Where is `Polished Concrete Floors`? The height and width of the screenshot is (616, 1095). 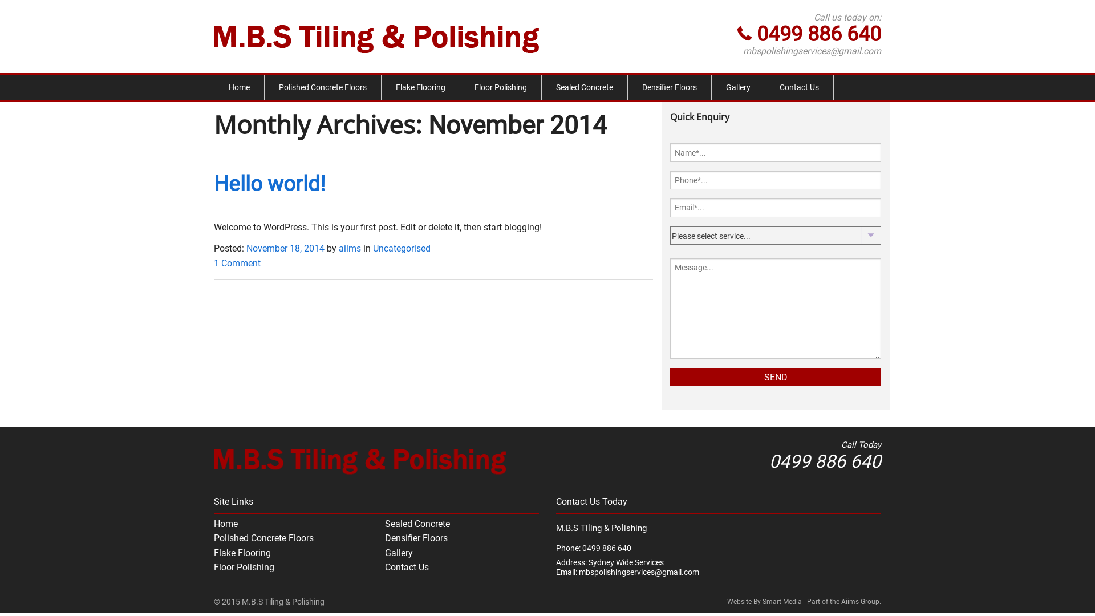
Polished Concrete Floors is located at coordinates (263, 538).